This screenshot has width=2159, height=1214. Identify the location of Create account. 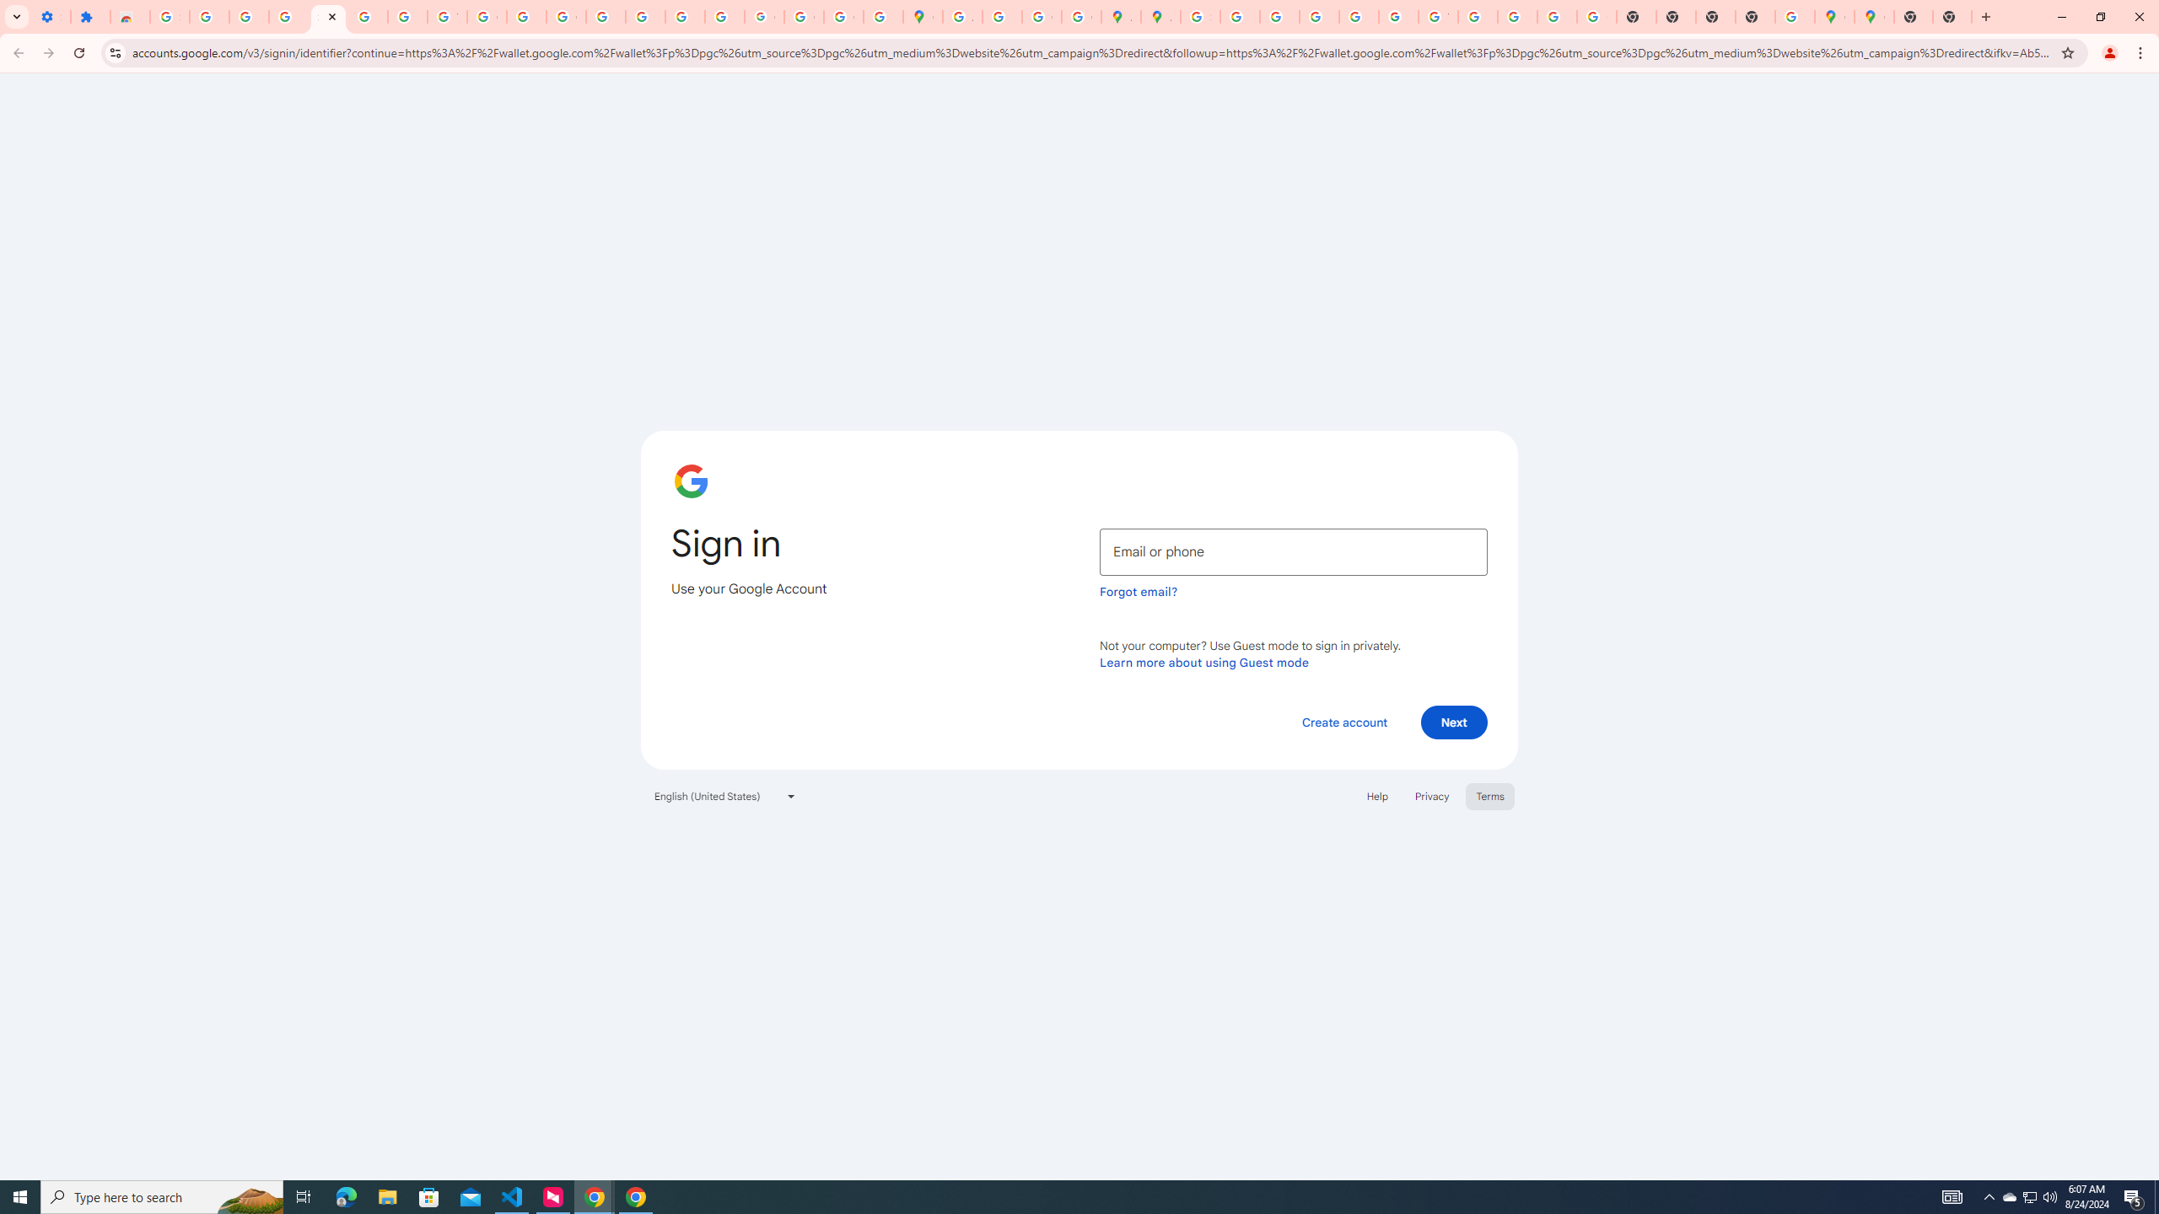
(1343, 722).